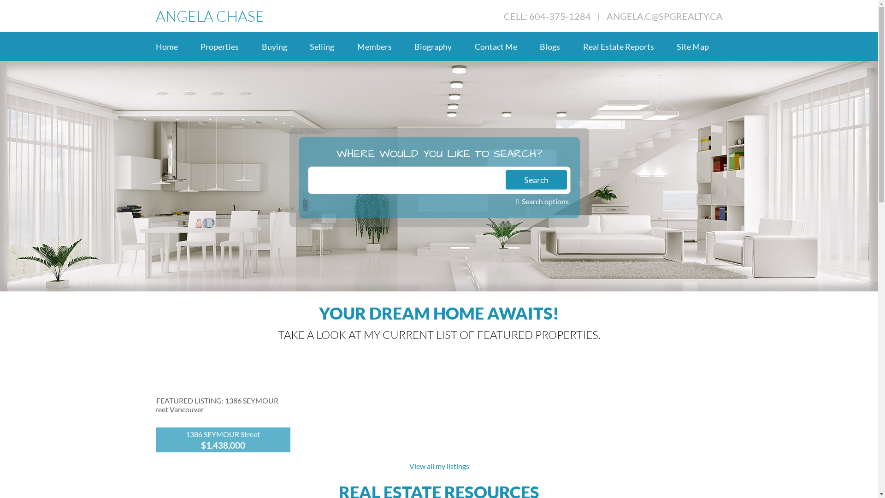 The height and width of the screenshot is (498, 885). I want to click on Home, so click(174, 47).